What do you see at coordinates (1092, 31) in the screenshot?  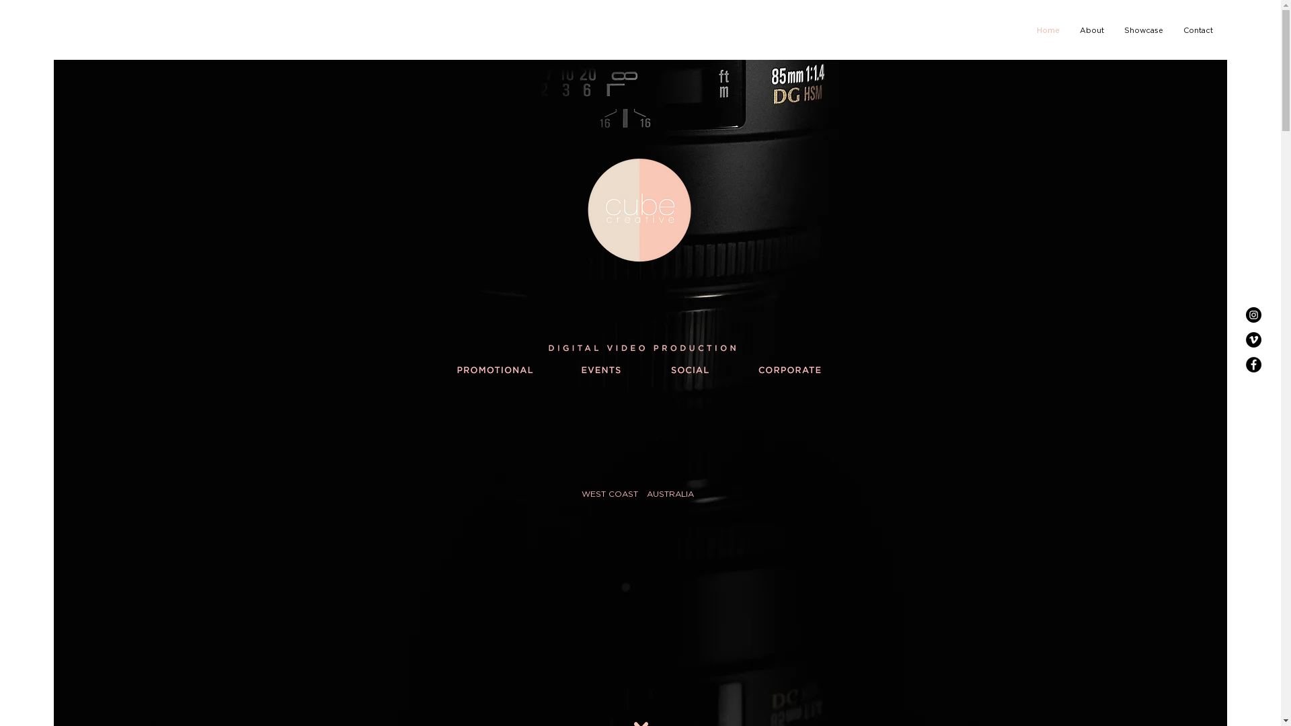 I see `About` at bounding box center [1092, 31].